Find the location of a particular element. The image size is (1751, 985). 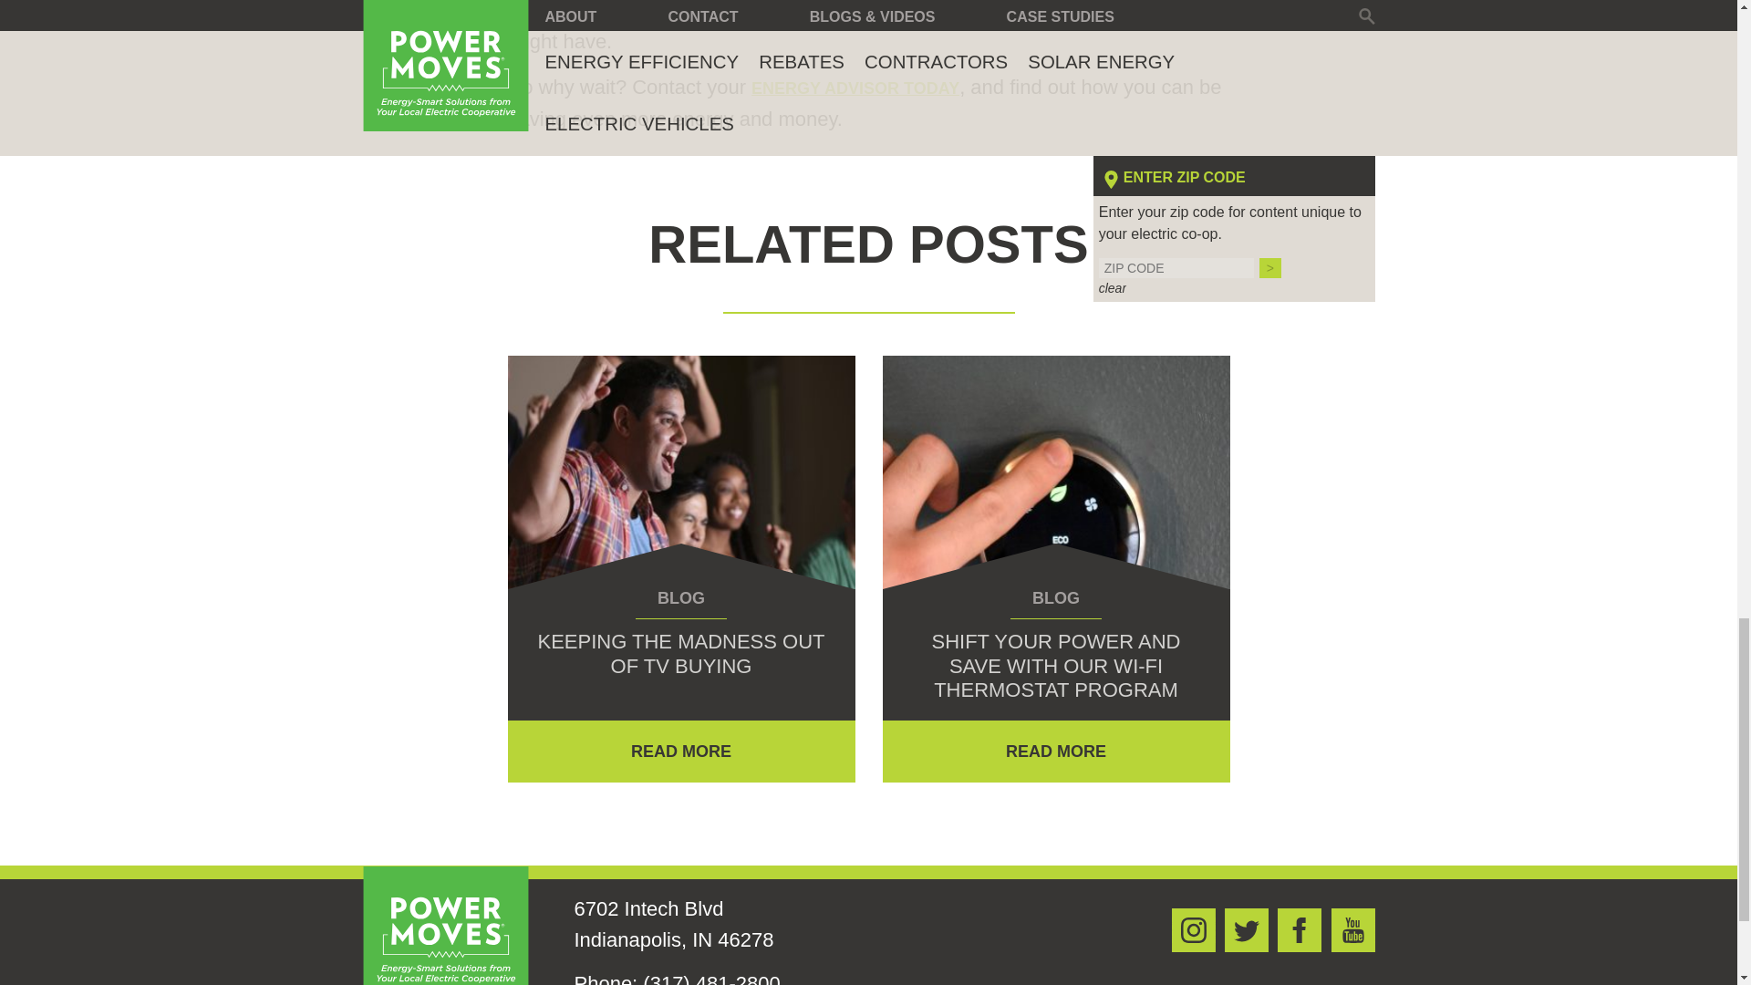

TWITTER ICON is located at coordinates (1246, 930).